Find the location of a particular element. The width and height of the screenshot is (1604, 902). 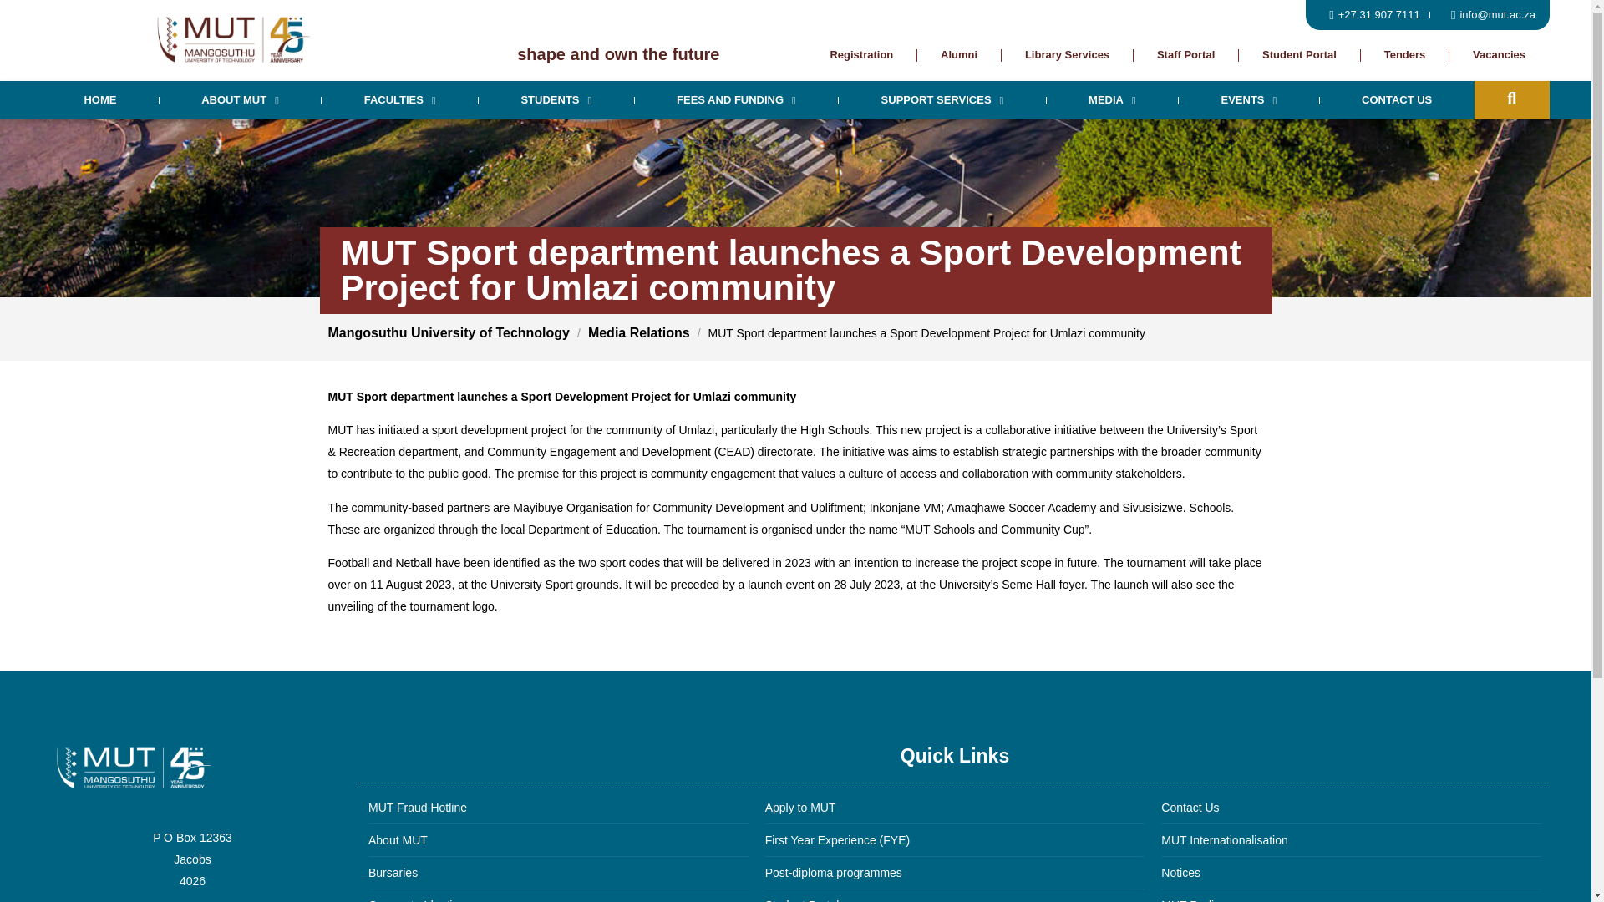

Tenders is located at coordinates (1404, 55).